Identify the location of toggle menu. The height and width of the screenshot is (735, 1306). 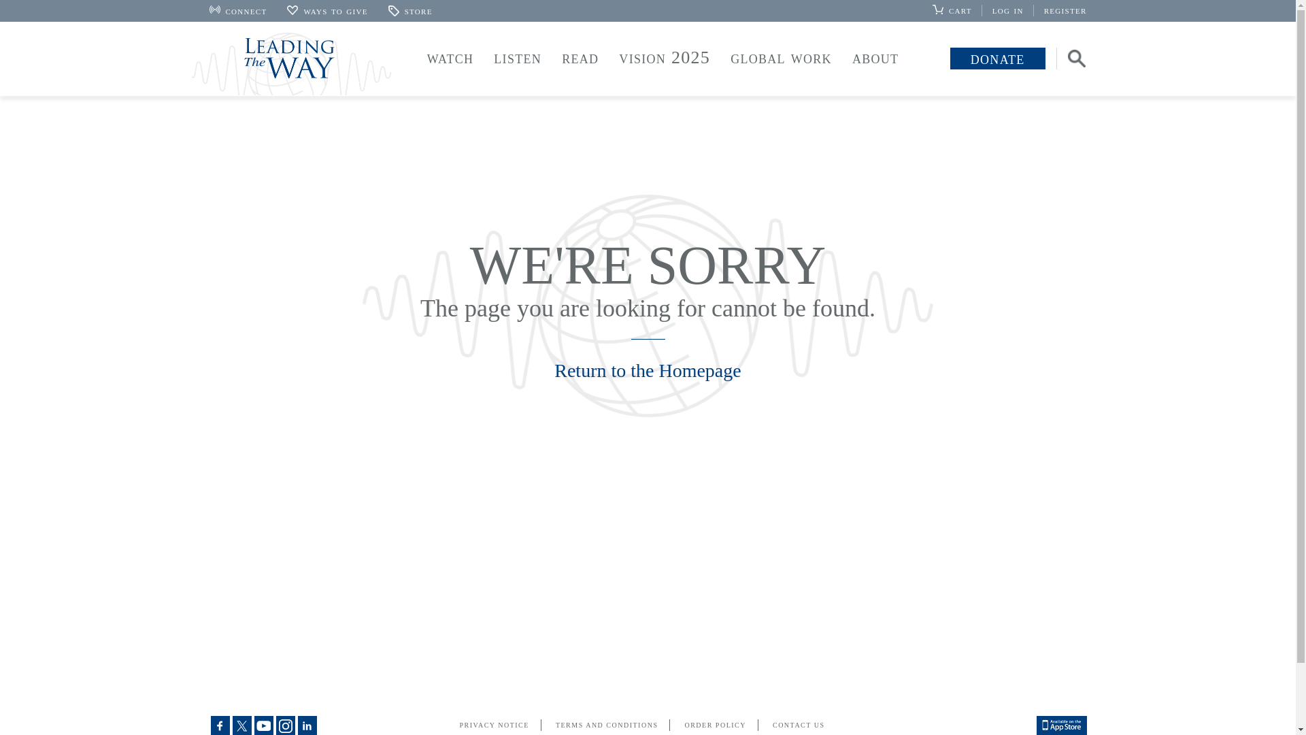
(450, 60).